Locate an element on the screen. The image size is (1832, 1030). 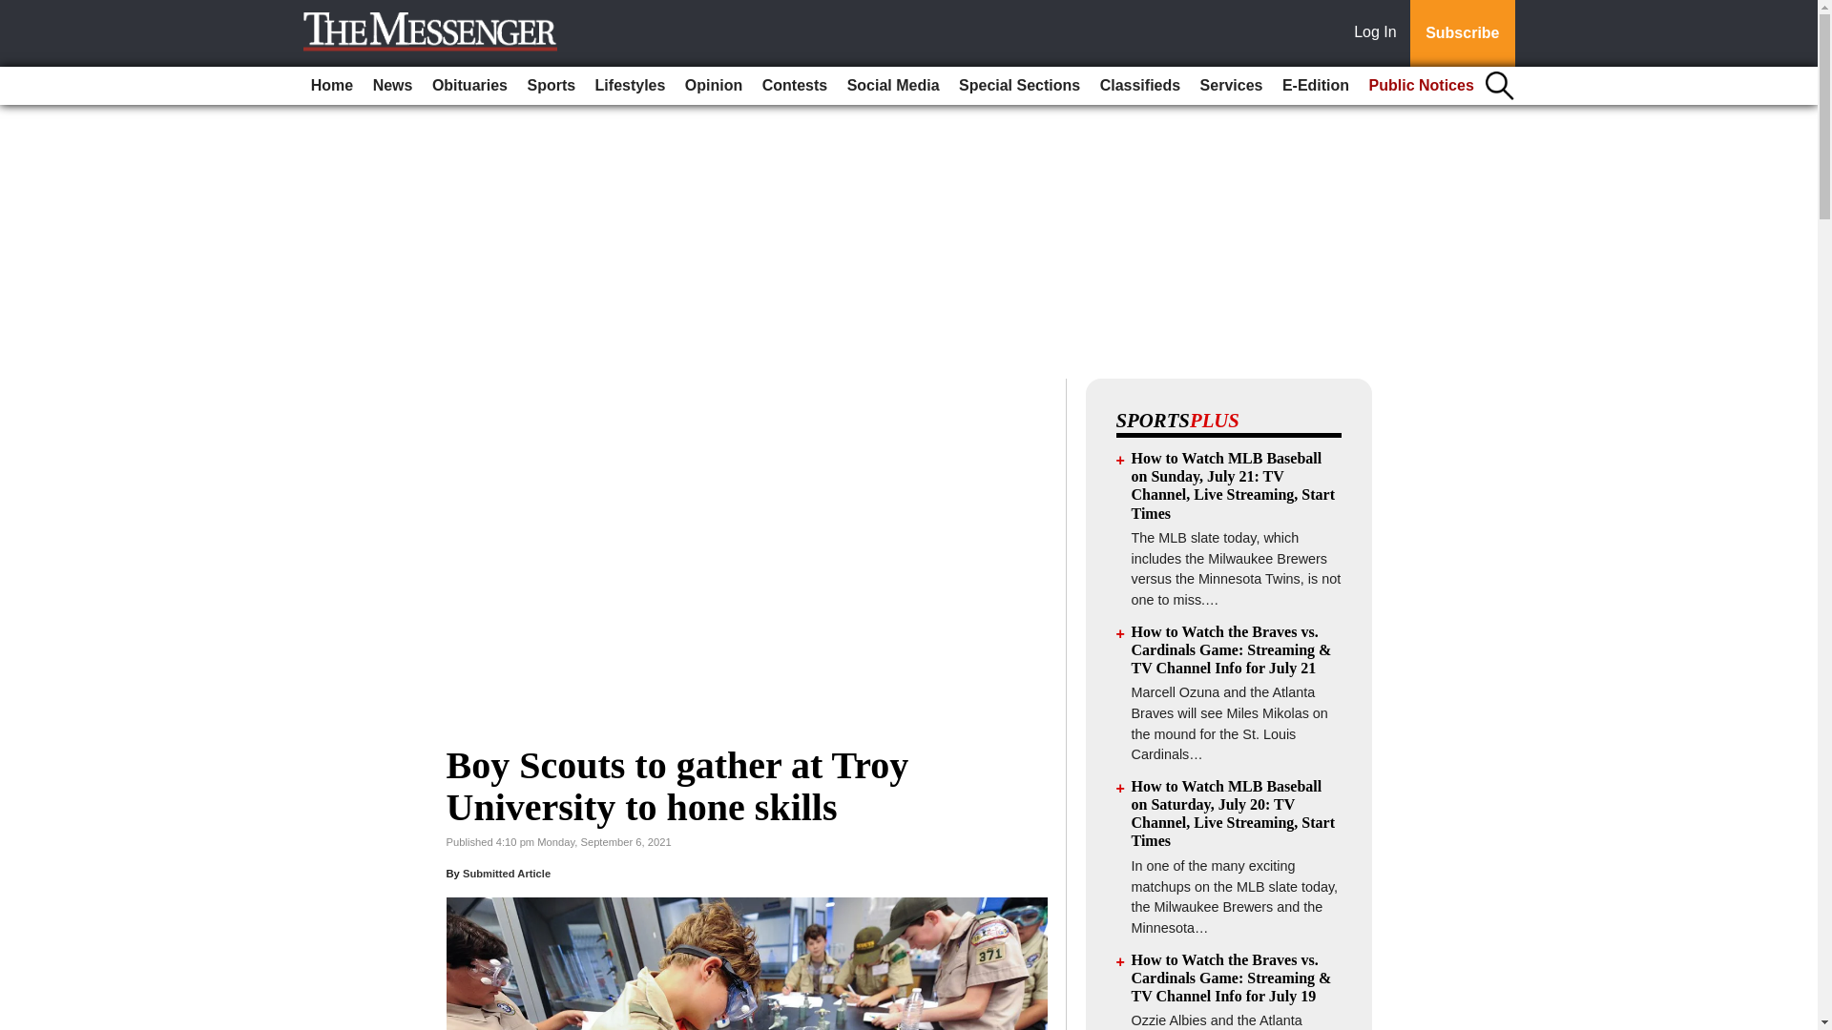
News is located at coordinates (393, 86).